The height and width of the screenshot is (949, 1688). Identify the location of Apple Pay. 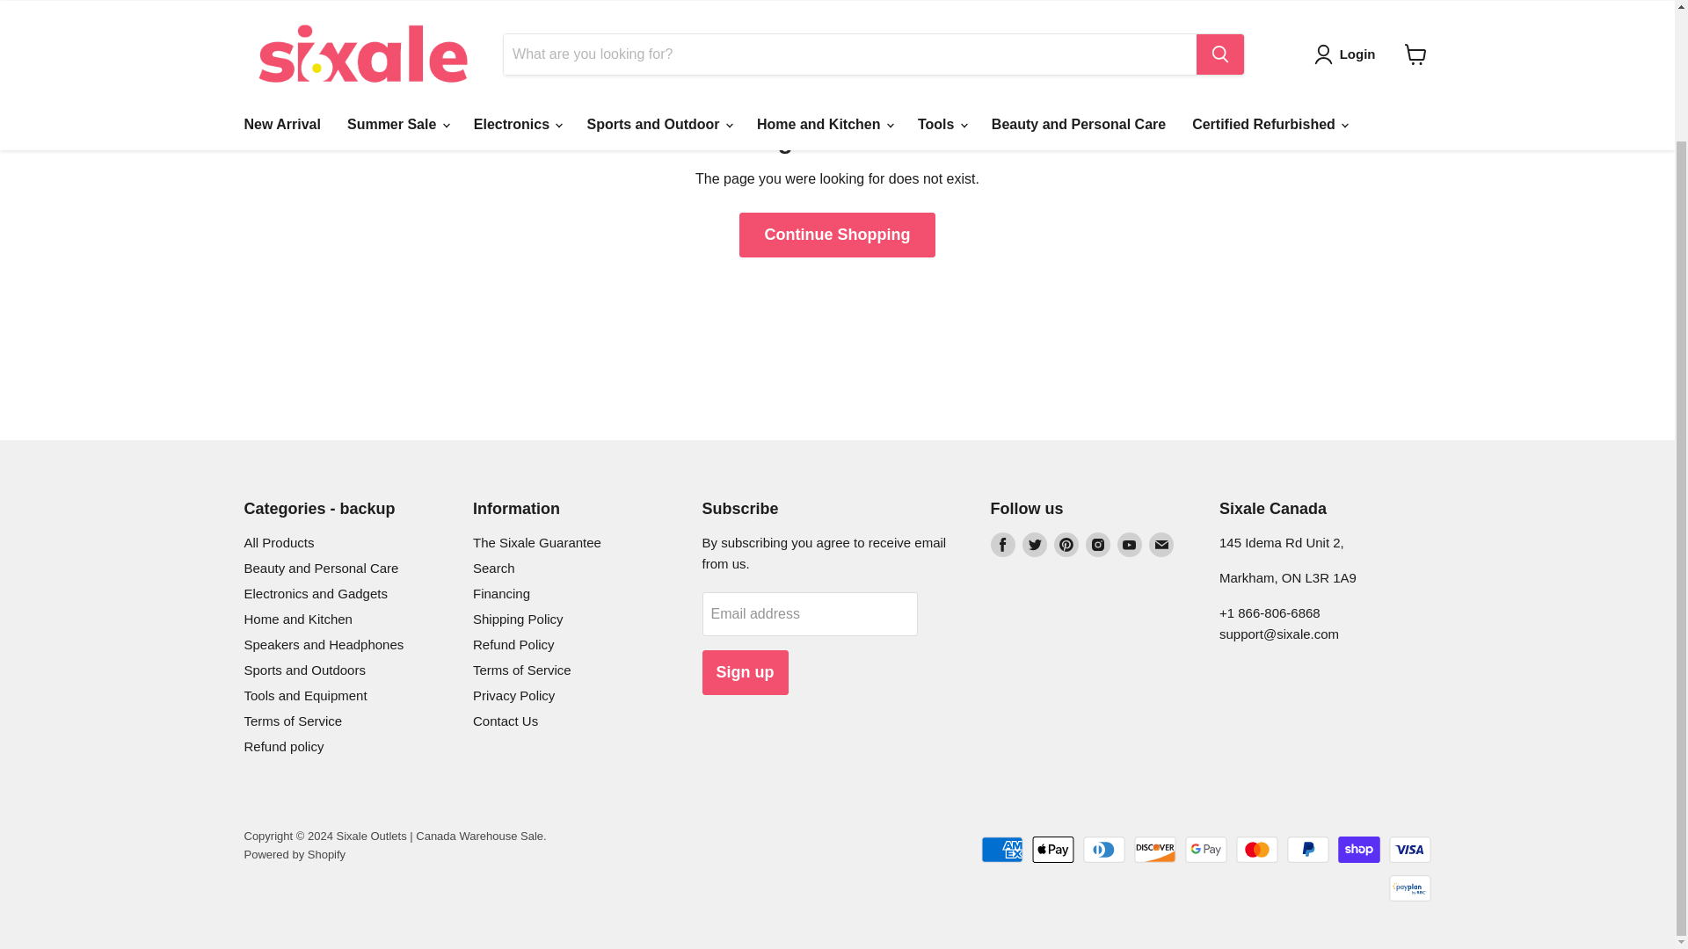
(1052, 849).